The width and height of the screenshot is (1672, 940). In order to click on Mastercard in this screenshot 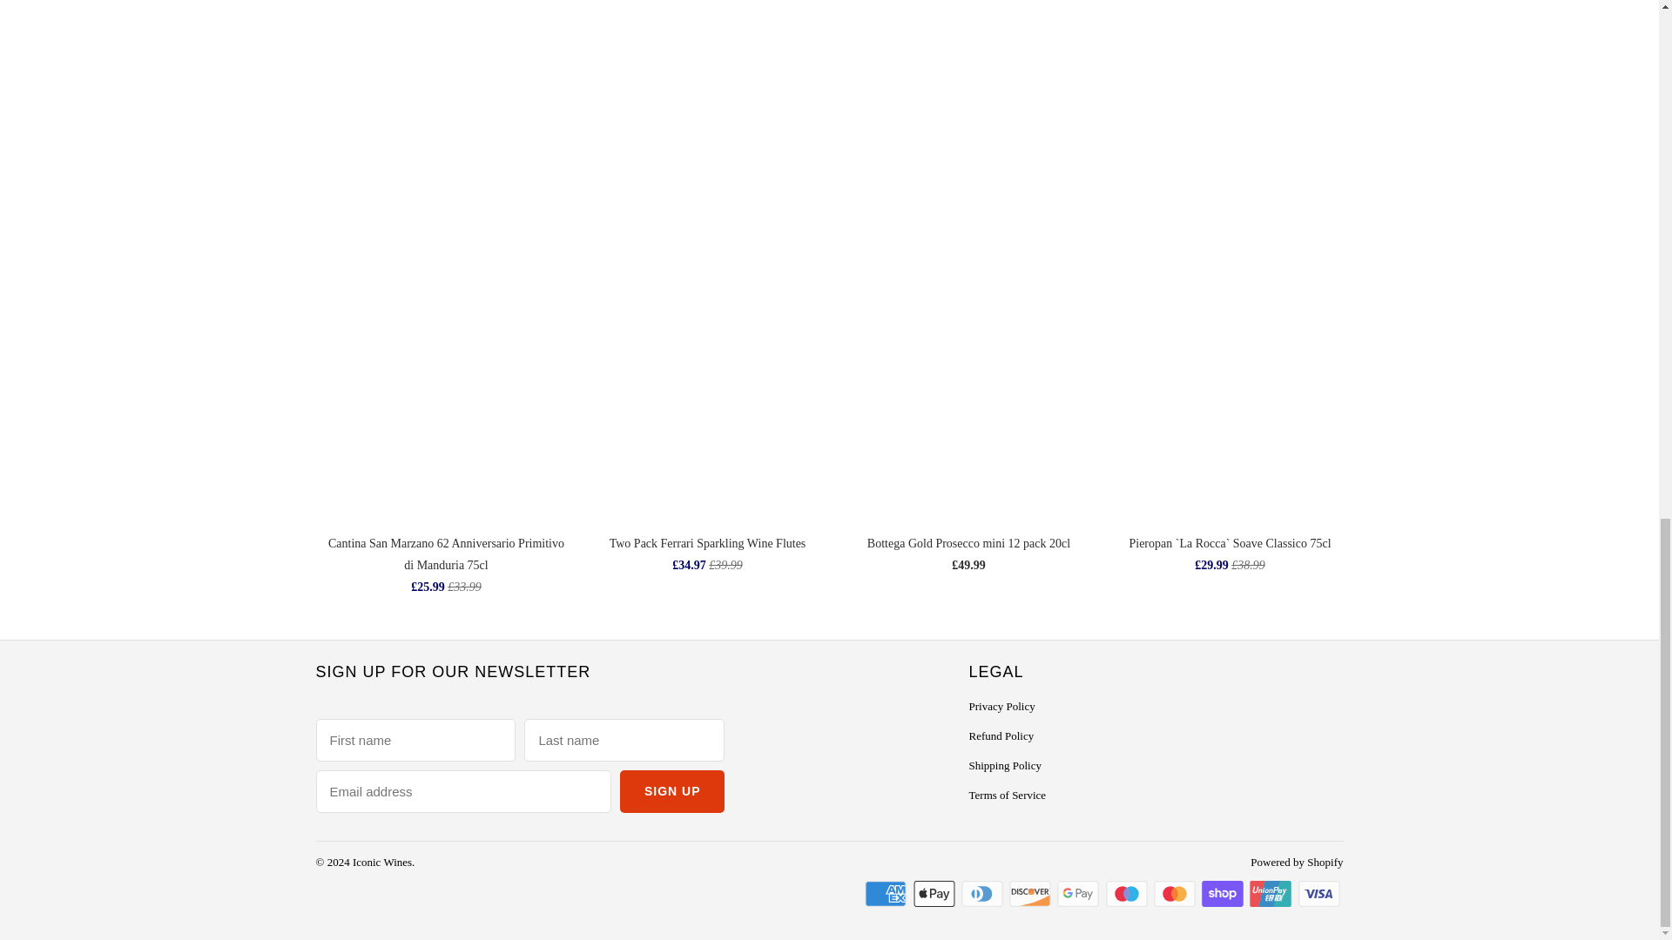, I will do `click(1176, 893)`.